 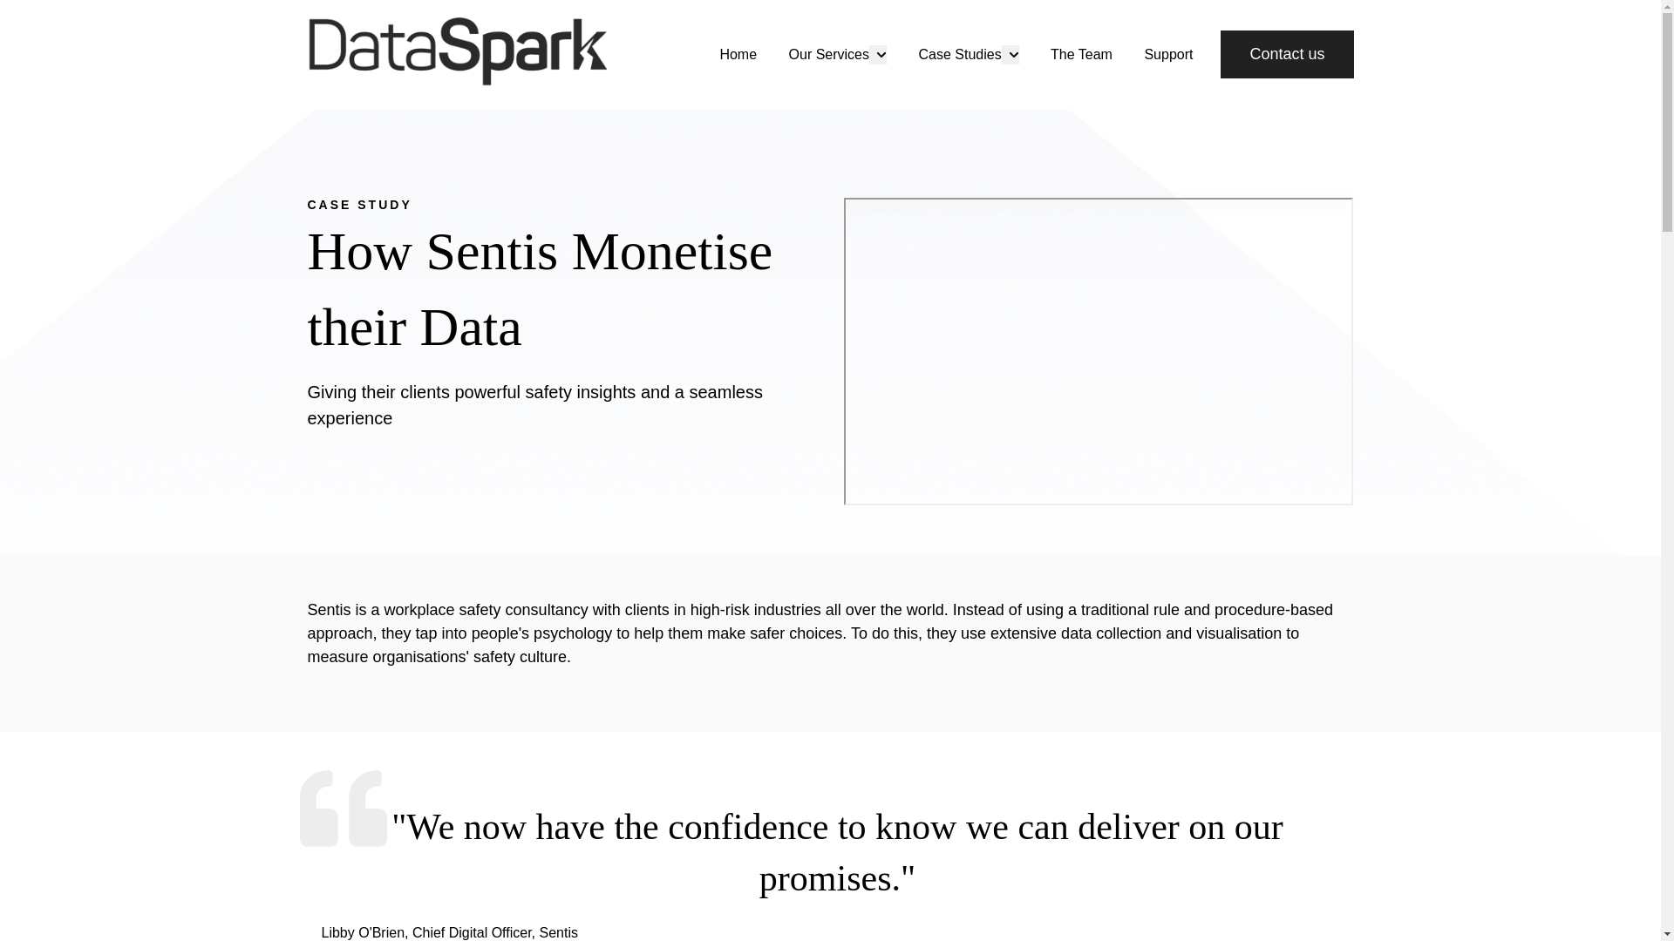 I want to click on Show submenu for Our Services, so click(x=877, y=54).